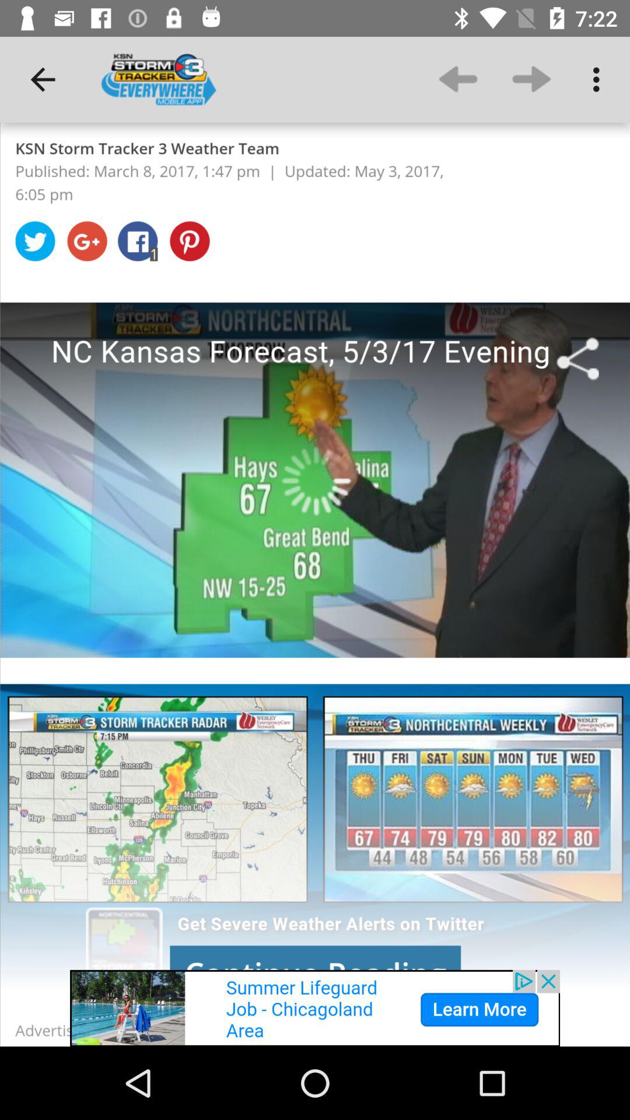 The image size is (630, 1120). What do you see at coordinates (315, 584) in the screenshot?
I see `colour pinter` at bounding box center [315, 584].